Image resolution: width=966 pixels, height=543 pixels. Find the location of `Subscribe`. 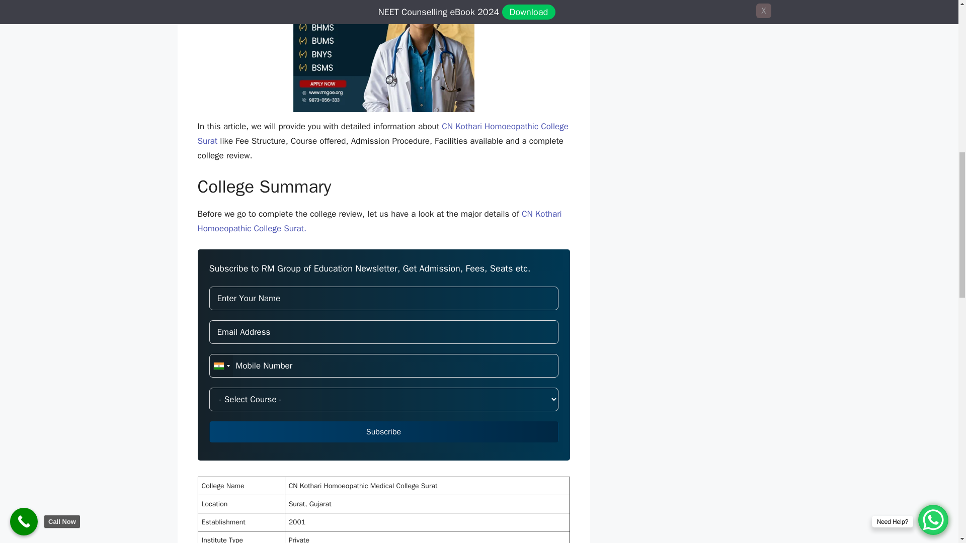

Subscribe is located at coordinates (383, 432).